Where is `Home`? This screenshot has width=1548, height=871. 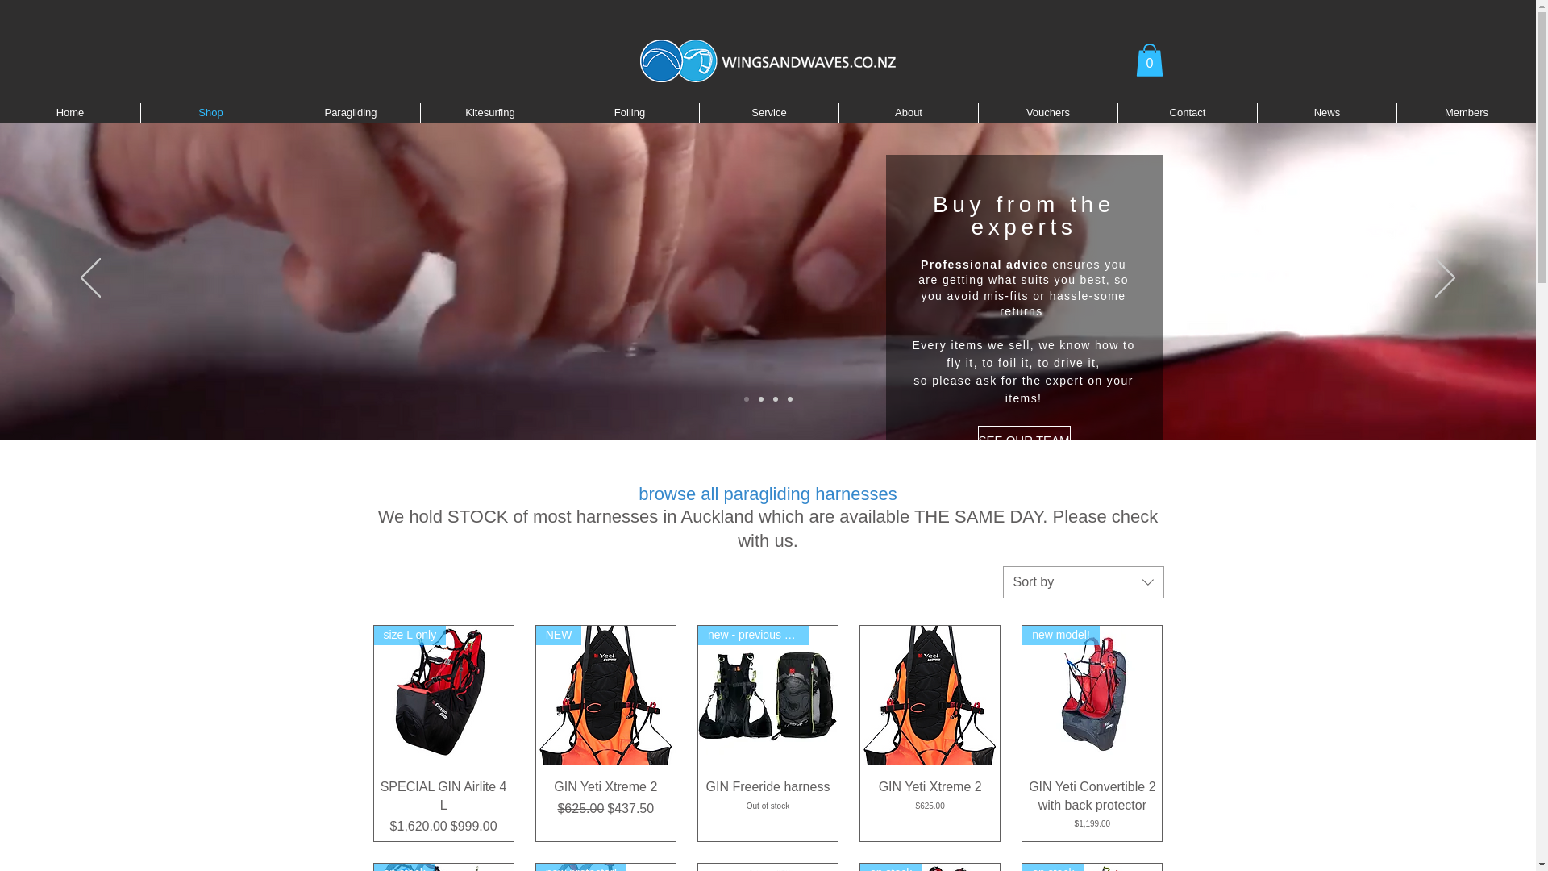
Home is located at coordinates (70, 113).